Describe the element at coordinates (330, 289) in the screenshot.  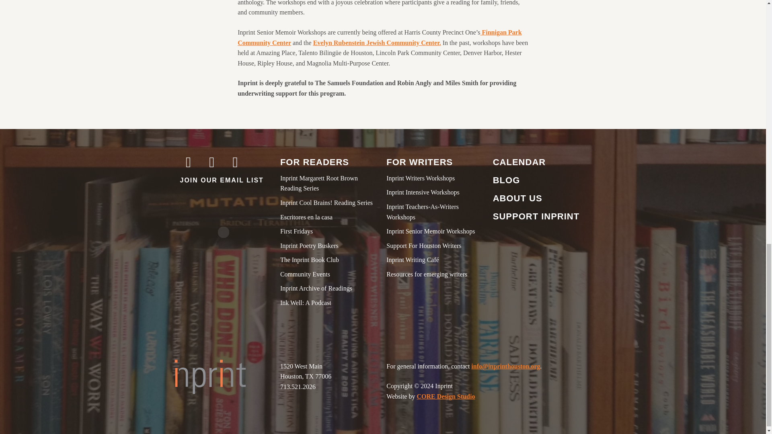
I see `Inprint Archive of Readings` at that location.